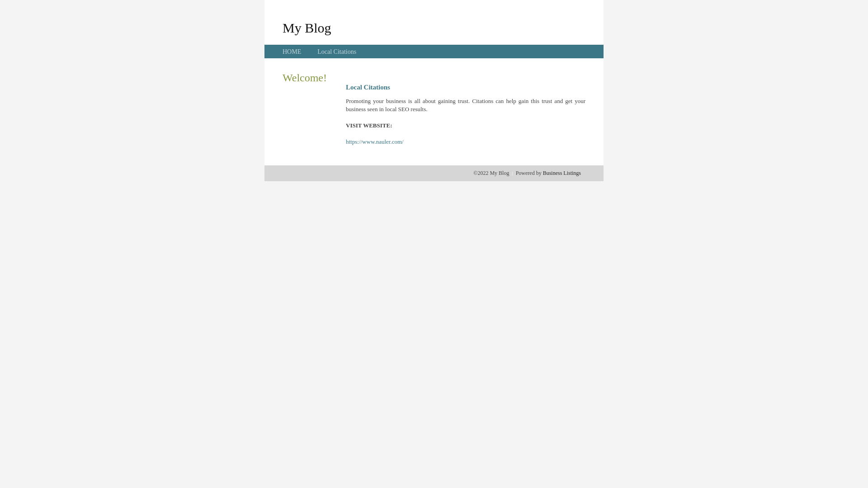 The height and width of the screenshot is (488, 868). What do you see at coordinates (292, 52) in the screenshot?
I see `HOME` at bounding box center [292, 52].